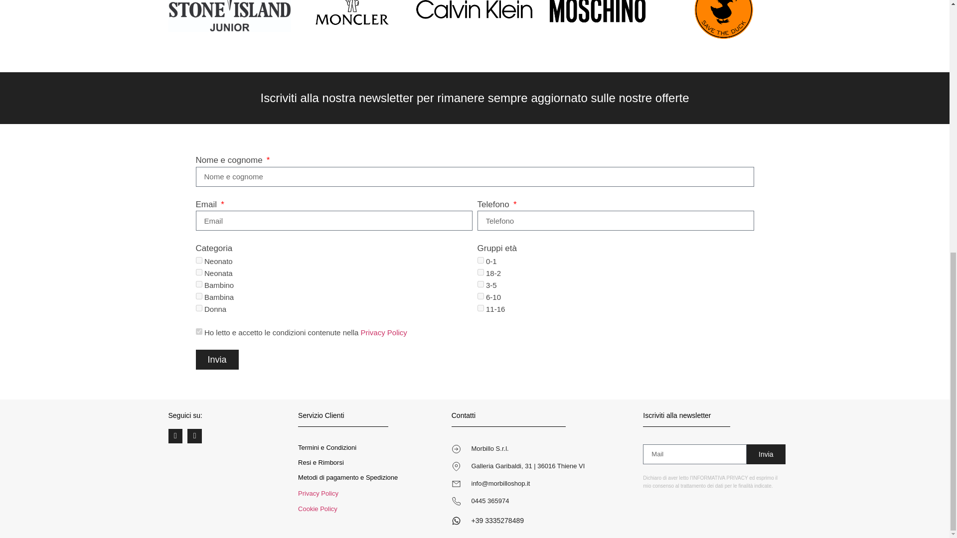  What do you see at coordinates (480, 272) in the screenshot?
I see `18-2` at bounding box center [480, 272].